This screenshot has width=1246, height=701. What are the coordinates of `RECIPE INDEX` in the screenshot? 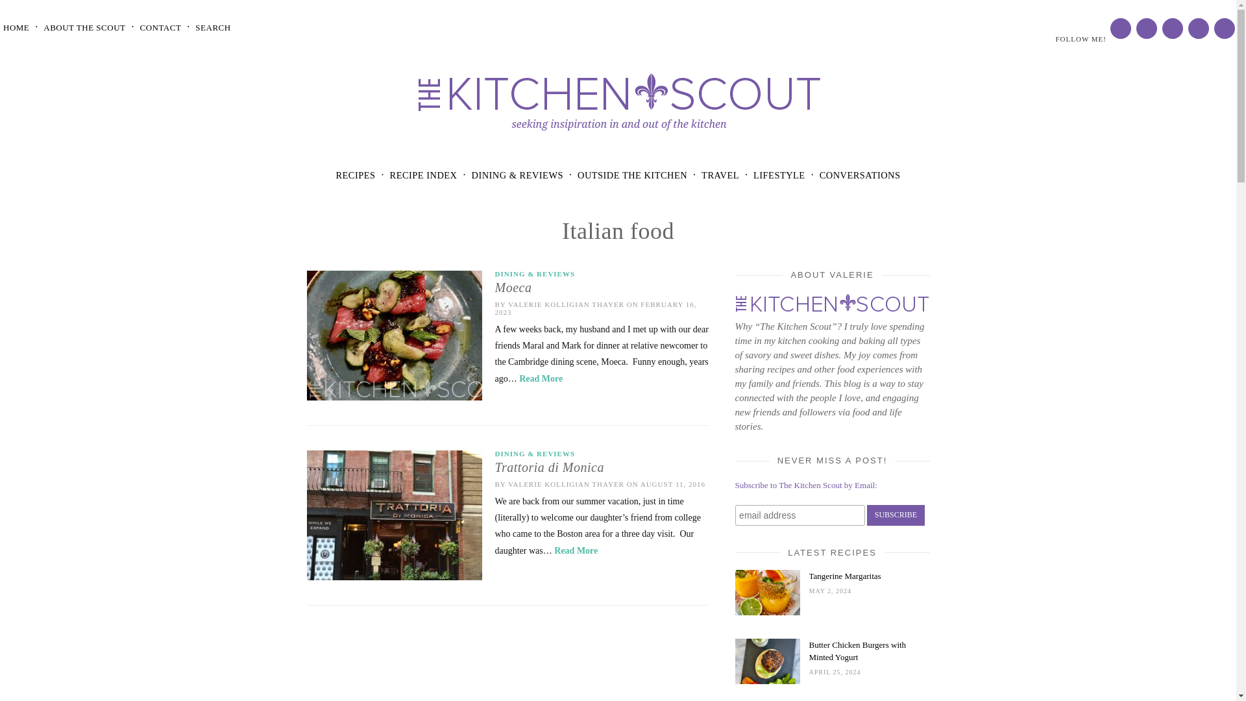 It's located at (423, 175).